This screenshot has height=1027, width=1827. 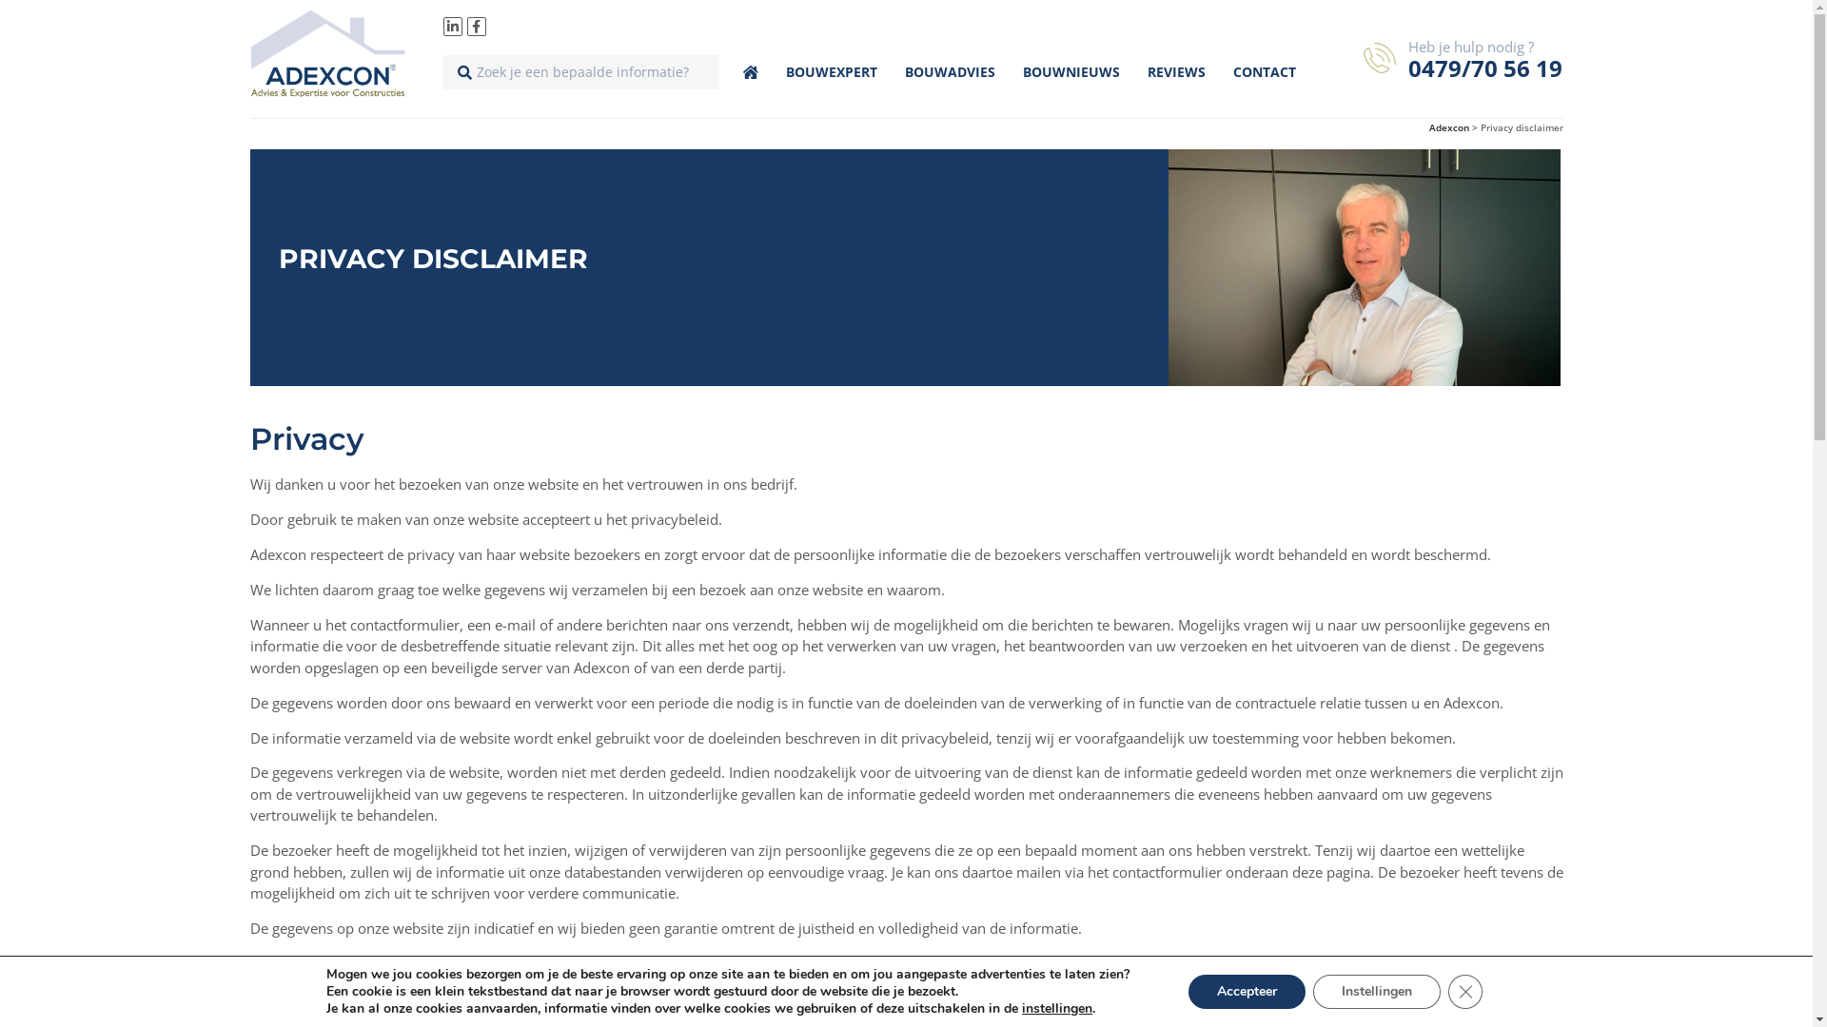 I want to click on Accepteer, so click(x=1247, y=992).